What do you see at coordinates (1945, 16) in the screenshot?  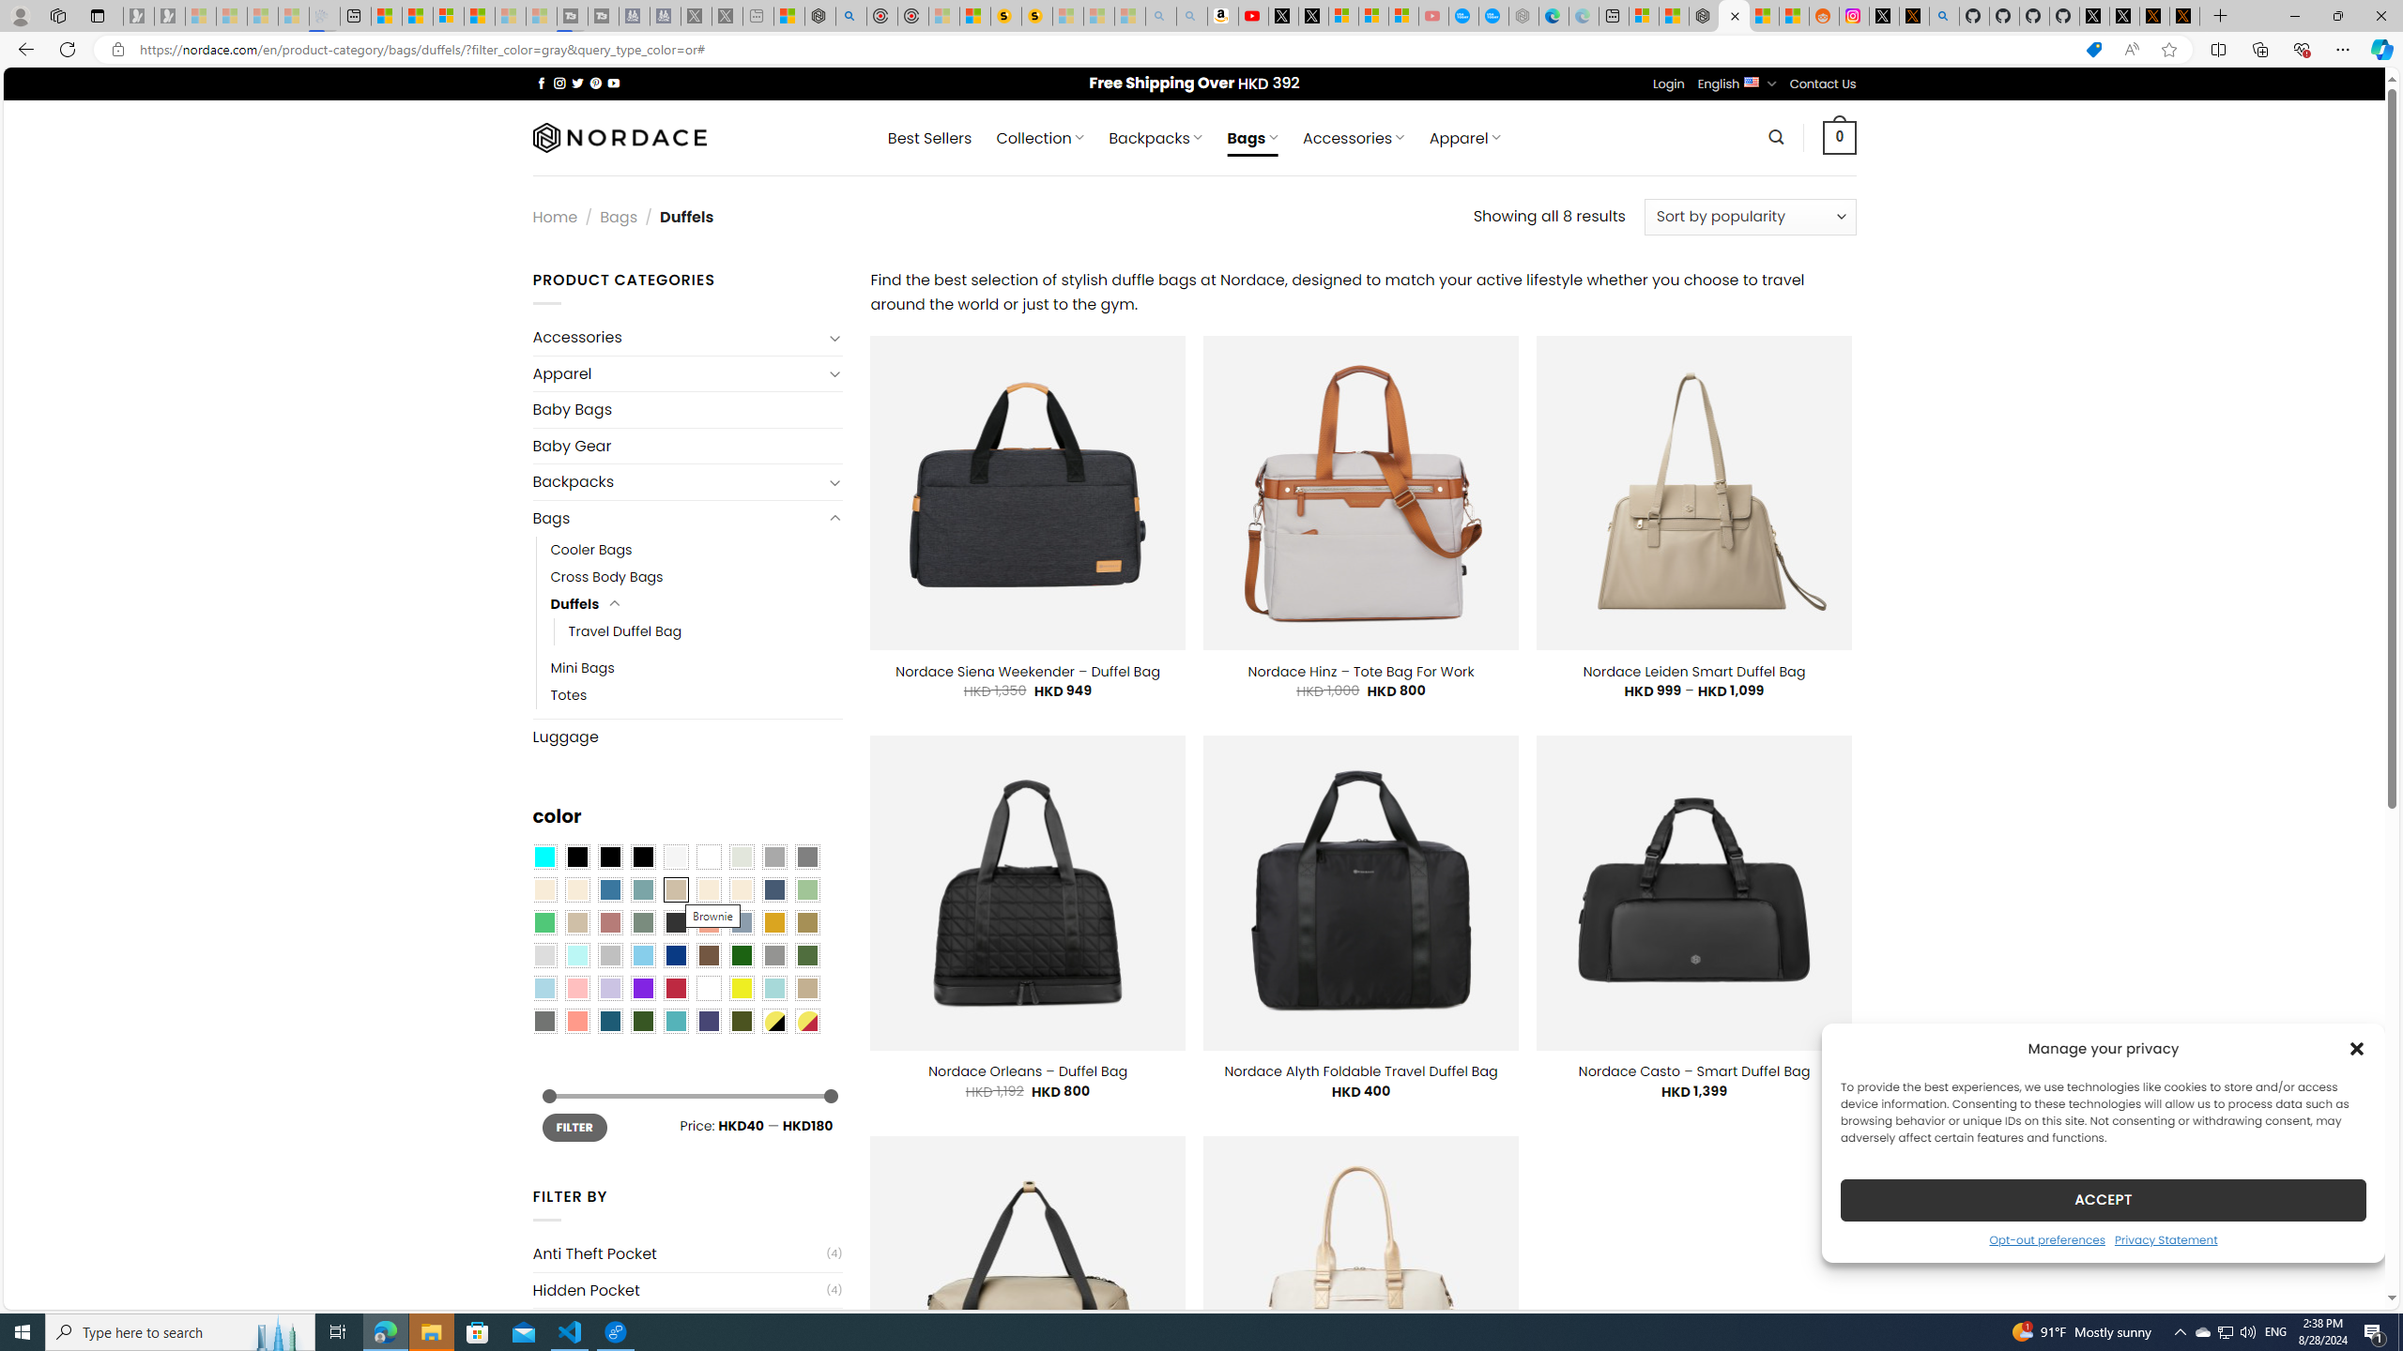 I see `github - Search` at bounding box center [1945, 16].